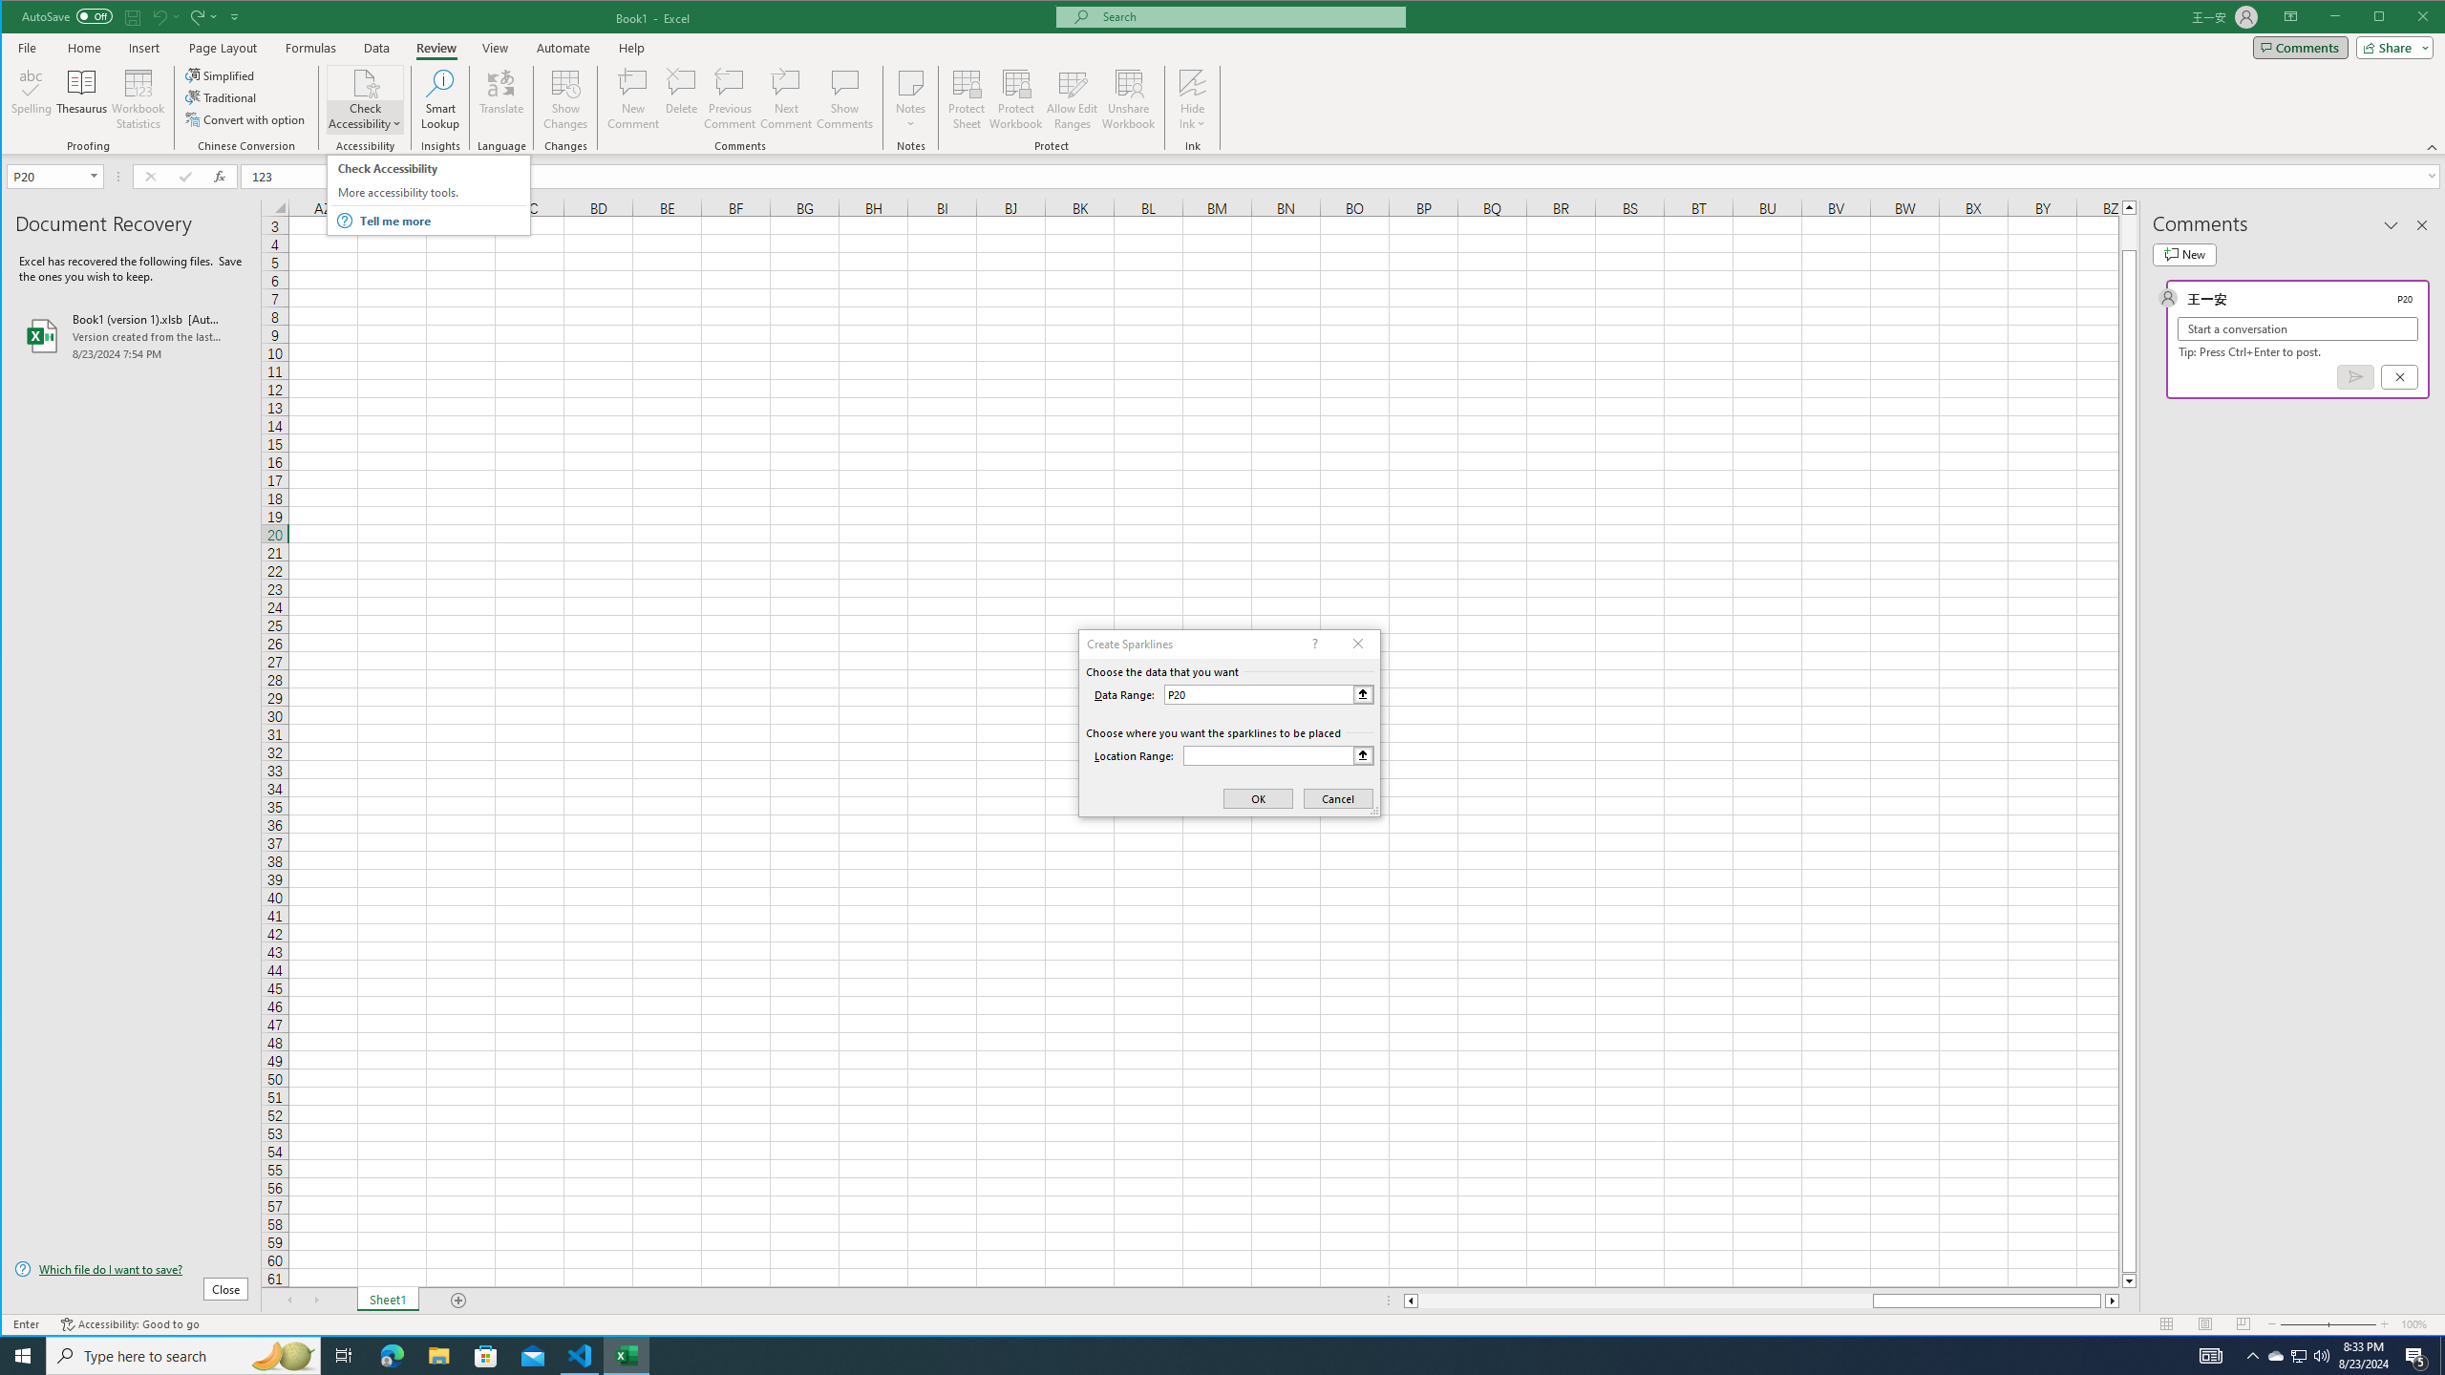 This screenshot has width=2445, height=1375. I want to click on Workbook Statistics, so click(138, 99).